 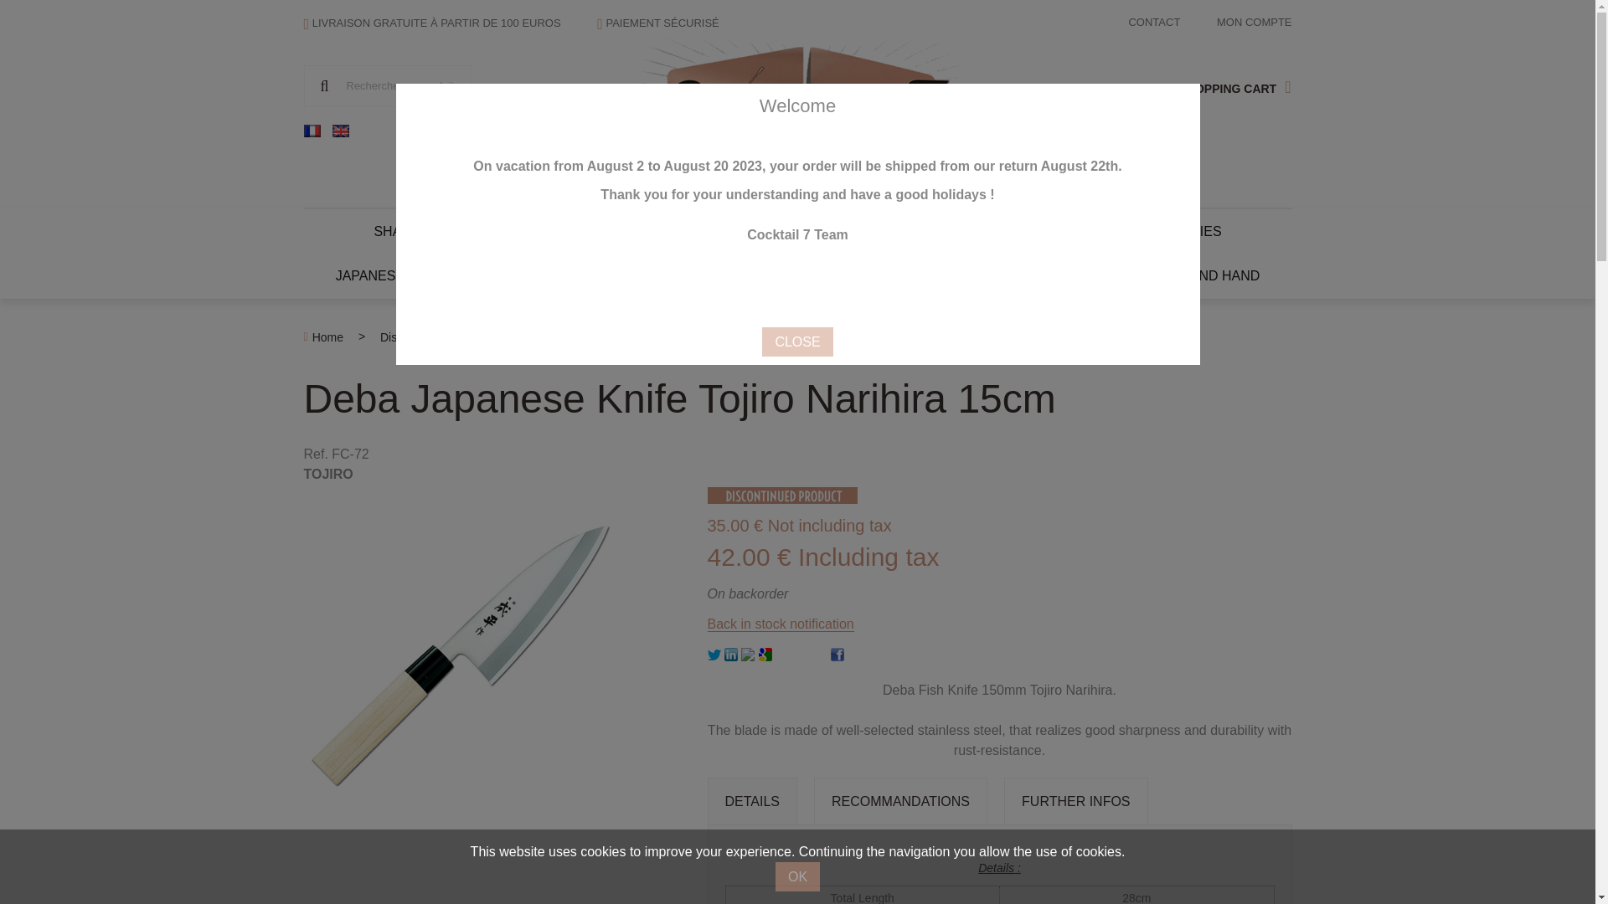 What do you see at coordinates (1255, 22) in the screenshot?
I see `MON COMPTE` at bounding box center [1255, 22].